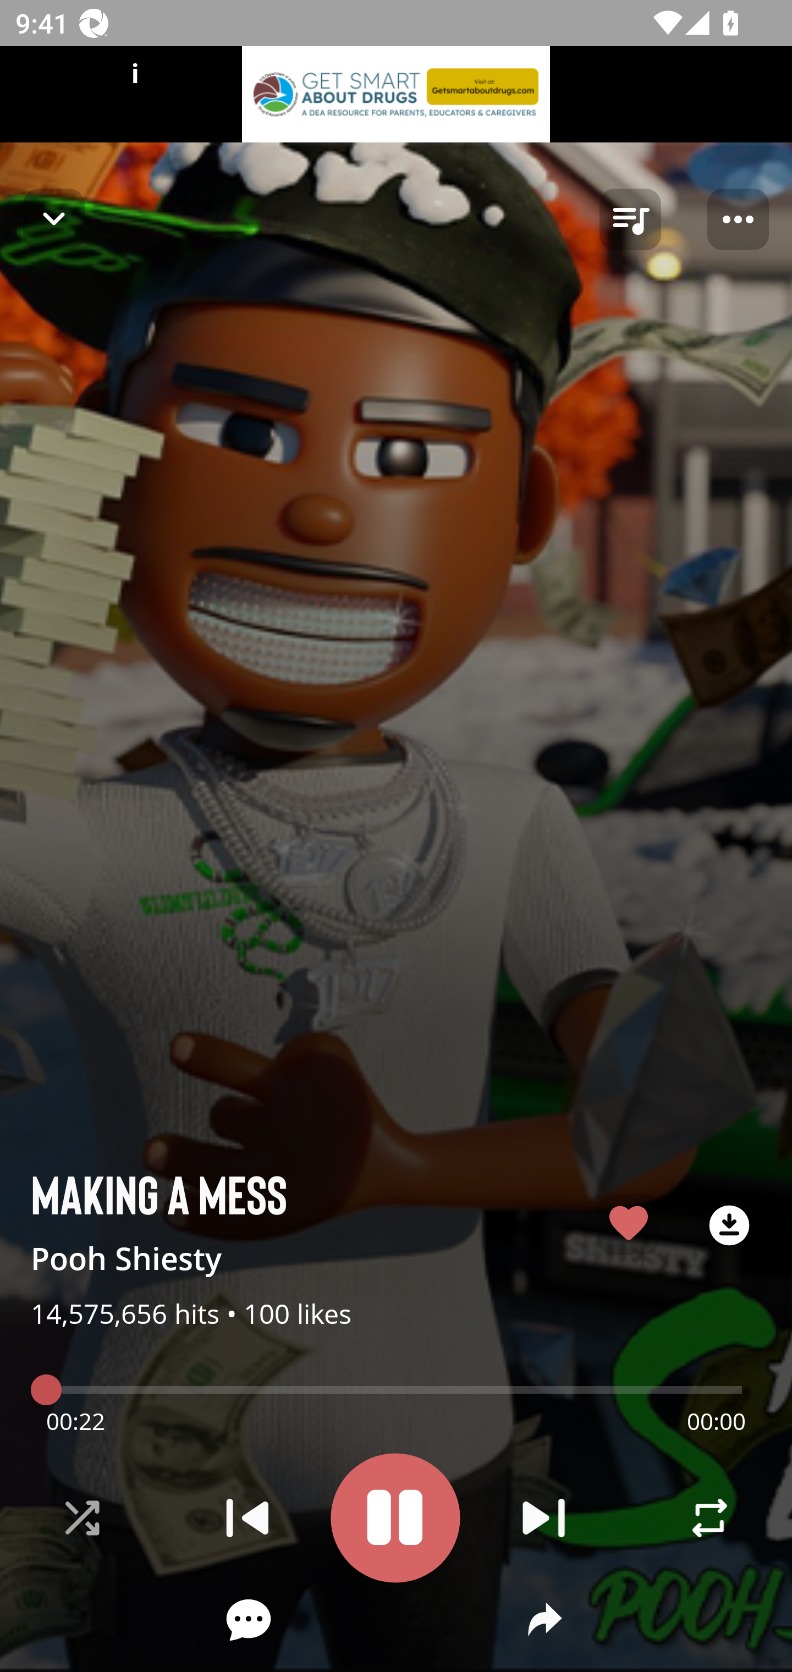 The image size is (792, 1672). Describe the element at coordinates (54, 219) in the screenshot. I see `Navigate up` at that location.